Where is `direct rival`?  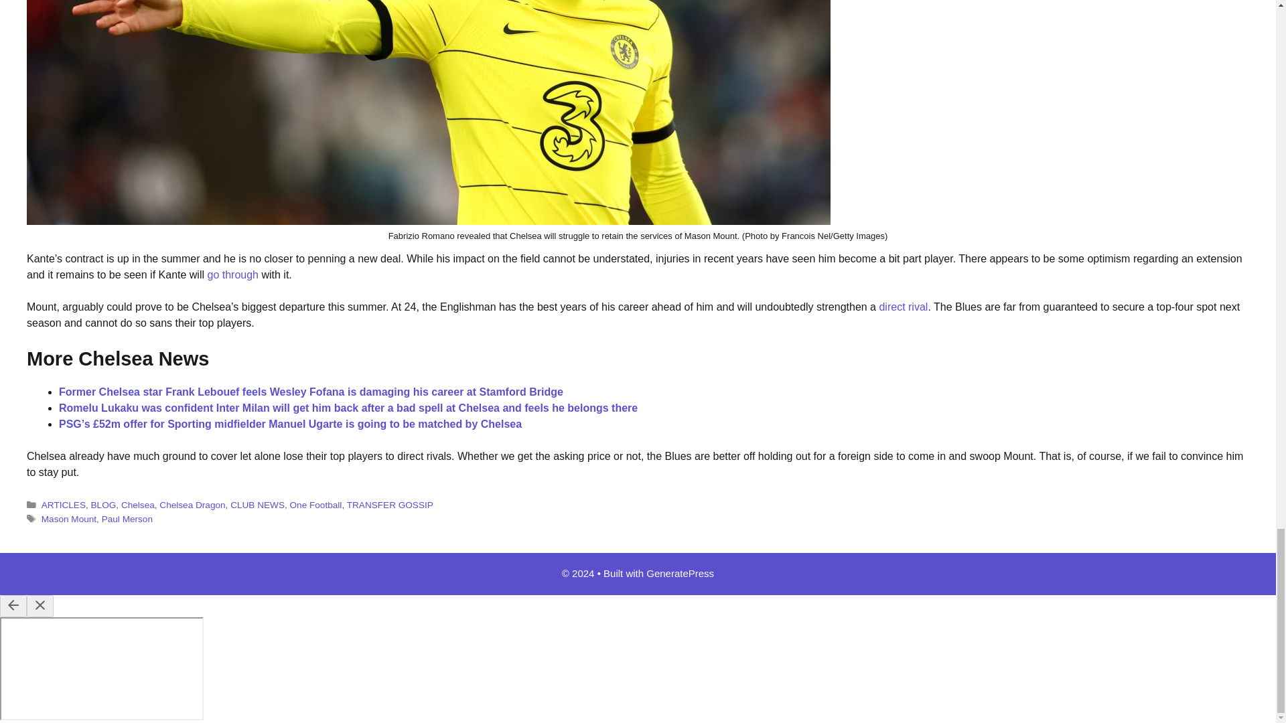
direct rival is located at coordinates (903, 307).